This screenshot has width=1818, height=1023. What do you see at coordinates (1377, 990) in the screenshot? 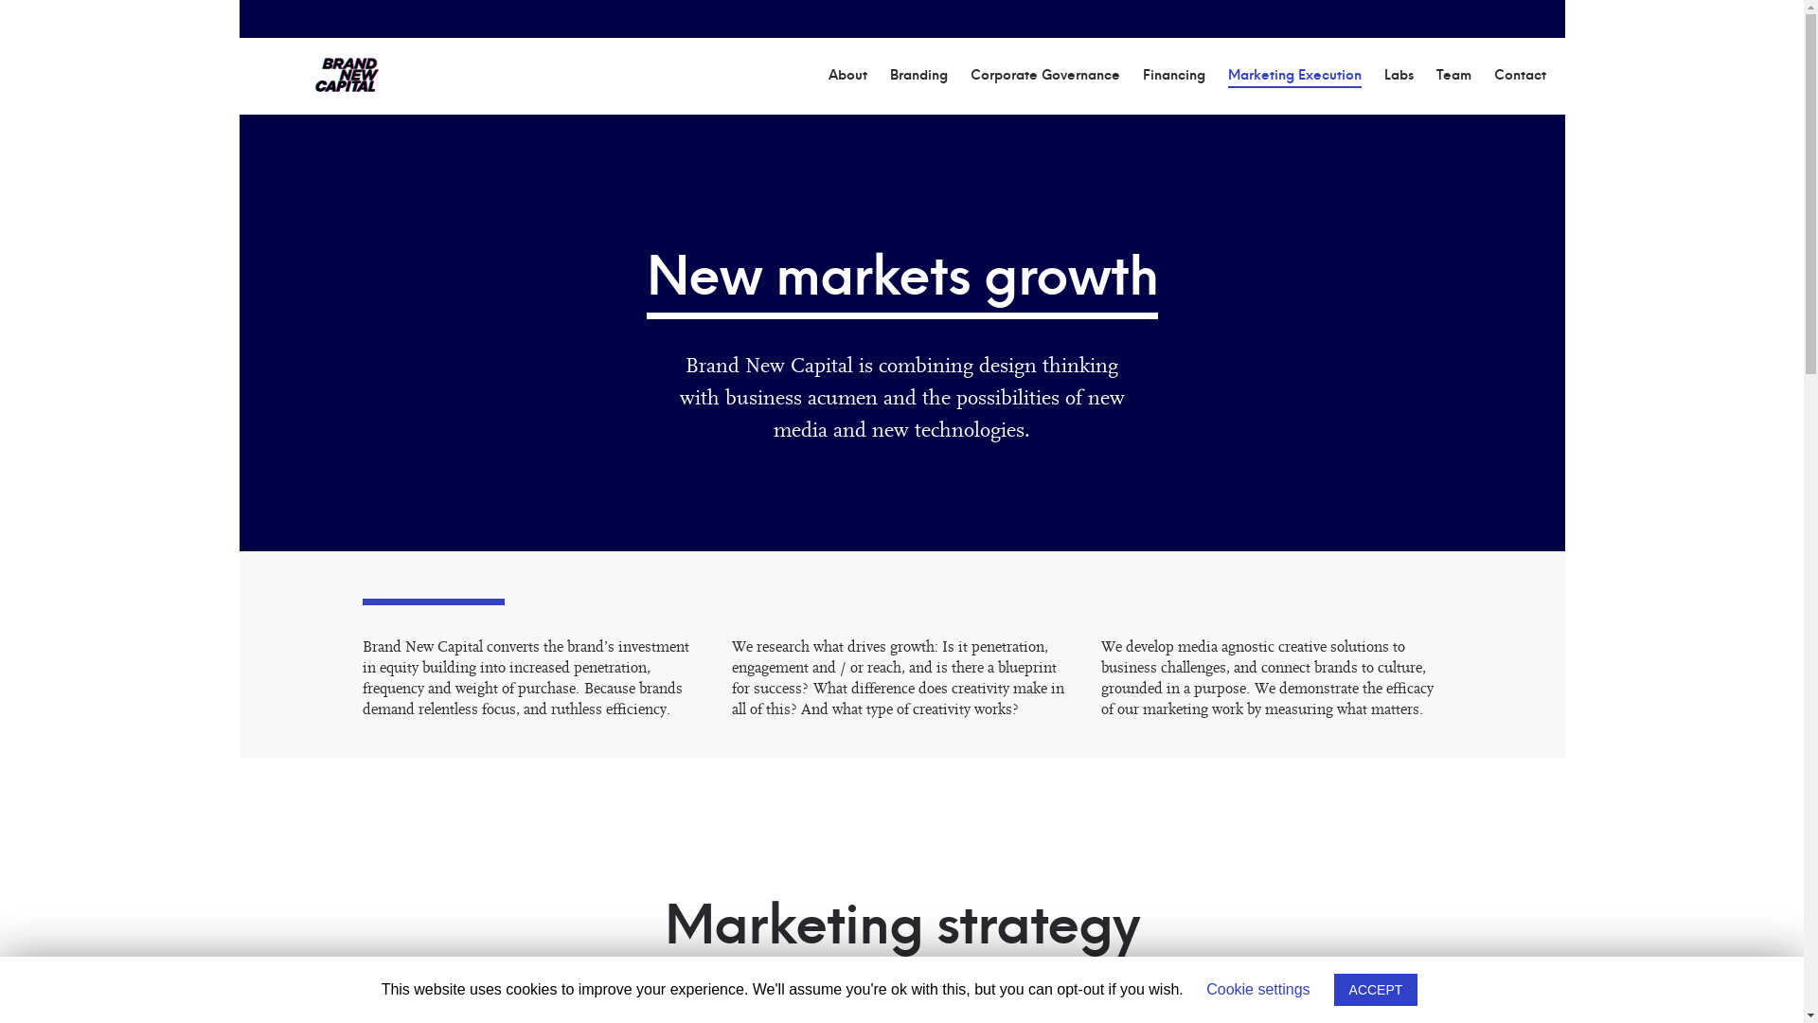
I see `ACCEPT` at bounding box center [1377, 990].